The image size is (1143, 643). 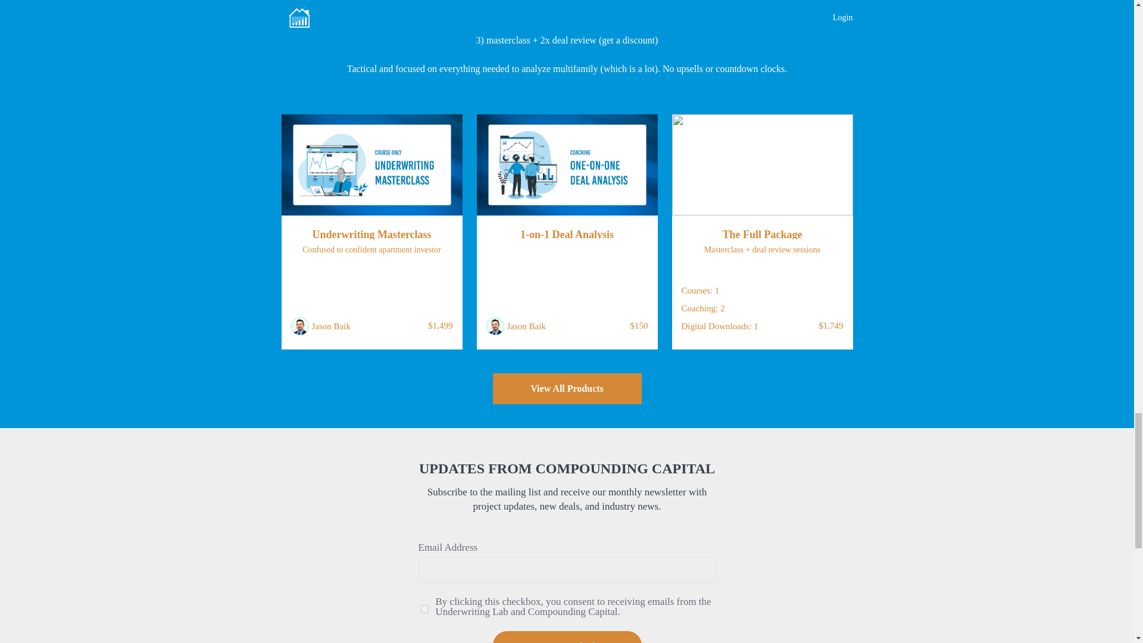 I want to click on The Full Package, so click(x=762, y=234).